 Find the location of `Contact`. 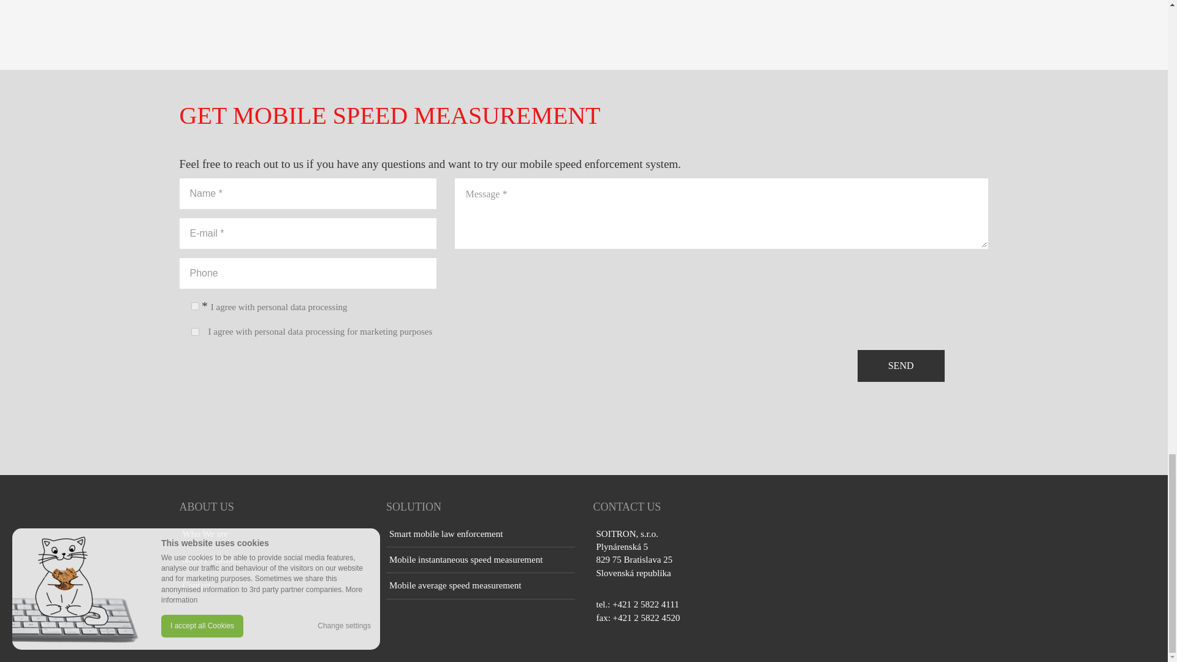

Contact is located at coordinates (273, 586).